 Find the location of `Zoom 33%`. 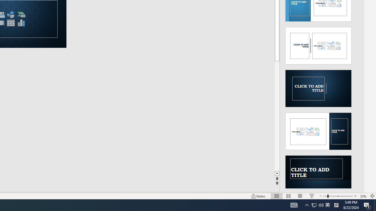

Zoom 33% is located at coordinates (363, 196).